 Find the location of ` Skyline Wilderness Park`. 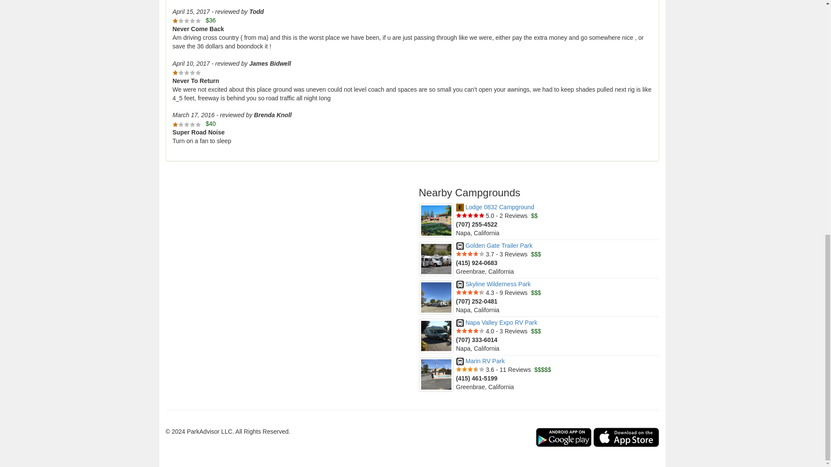

 Skyline Wilderness Park is located at coordinates (493, 284).